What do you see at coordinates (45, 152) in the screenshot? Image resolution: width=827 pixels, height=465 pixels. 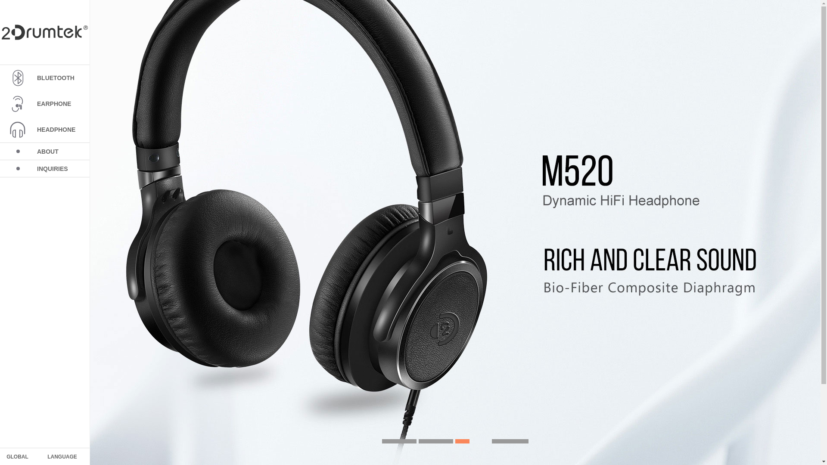 I see `ABOUT` at bounding box center [45, 152].